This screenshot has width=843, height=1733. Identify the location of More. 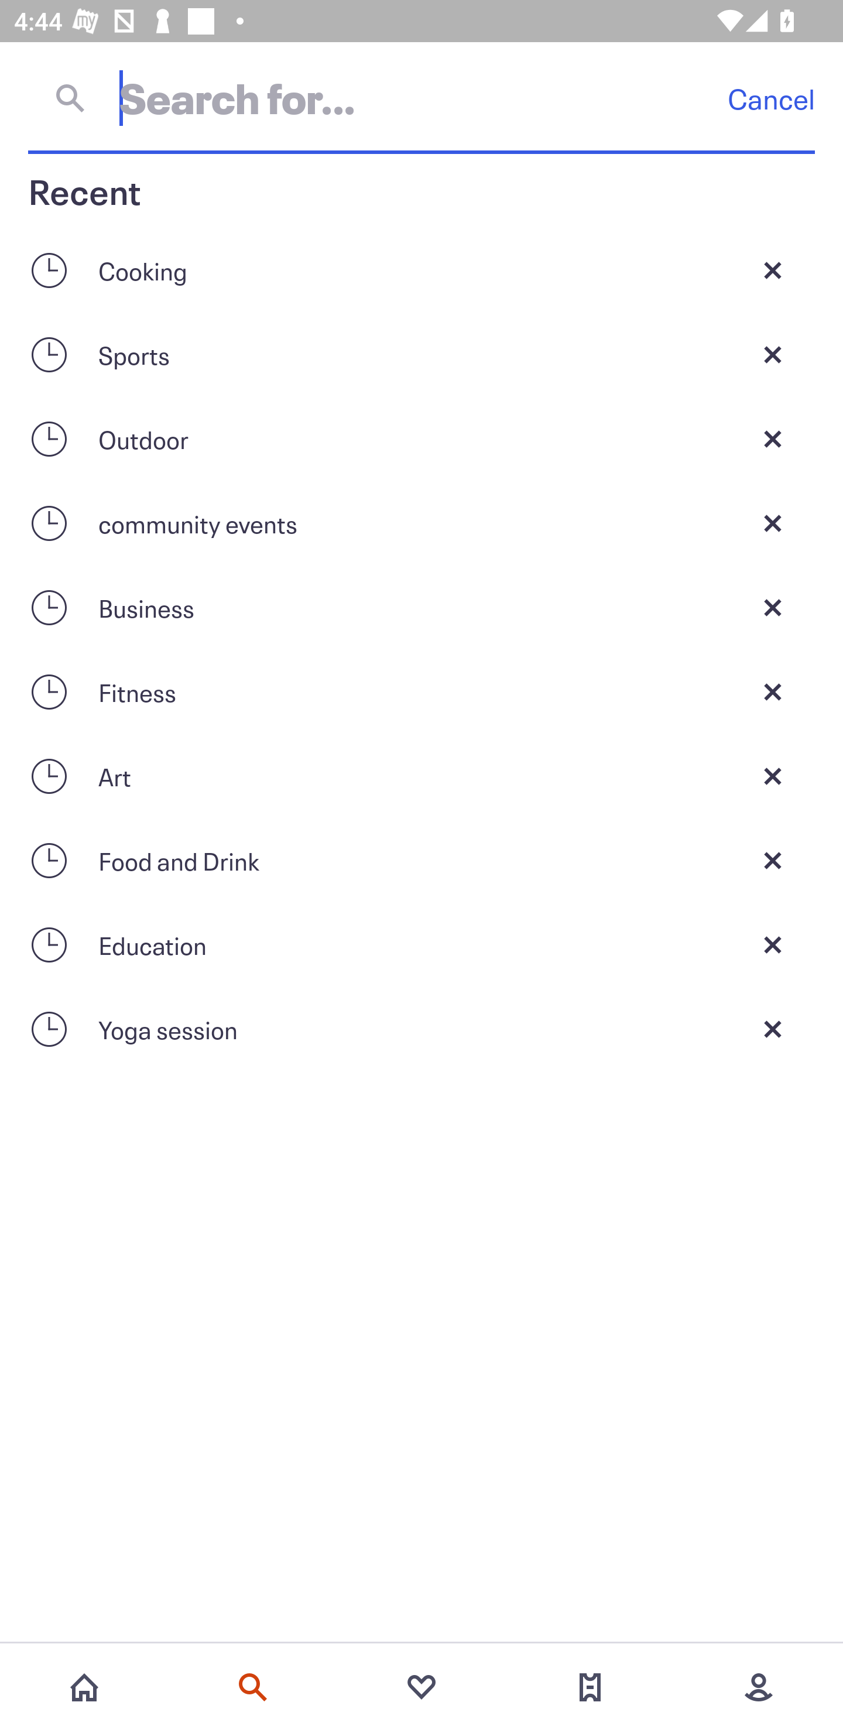
(759, 1687).